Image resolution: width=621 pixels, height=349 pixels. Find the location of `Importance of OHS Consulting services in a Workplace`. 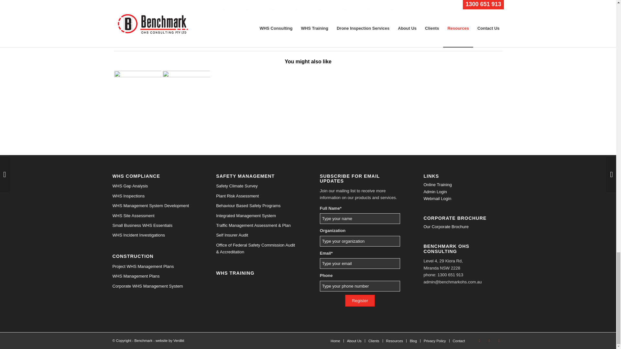

Importance of OHS Consulting services in a Workplace is located at coordinates (137, 94).